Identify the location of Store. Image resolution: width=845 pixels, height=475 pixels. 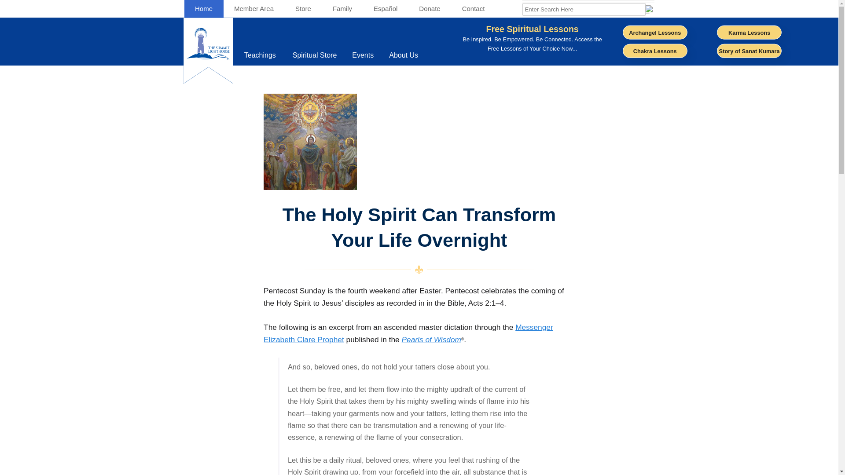
(473, 9).